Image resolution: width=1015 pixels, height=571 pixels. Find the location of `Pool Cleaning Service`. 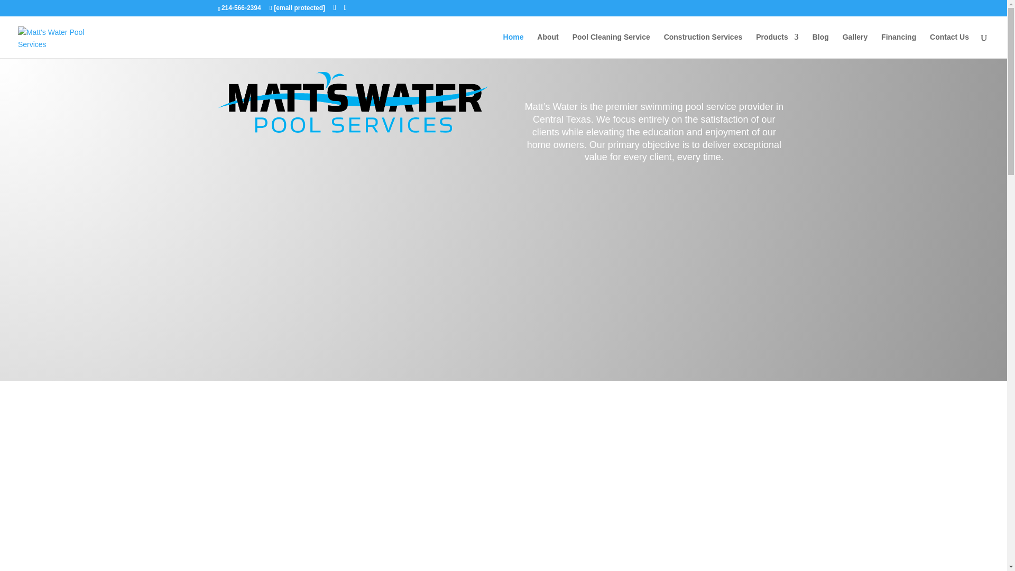

Pool Cleaning Service is located at coordinates (611, 45).